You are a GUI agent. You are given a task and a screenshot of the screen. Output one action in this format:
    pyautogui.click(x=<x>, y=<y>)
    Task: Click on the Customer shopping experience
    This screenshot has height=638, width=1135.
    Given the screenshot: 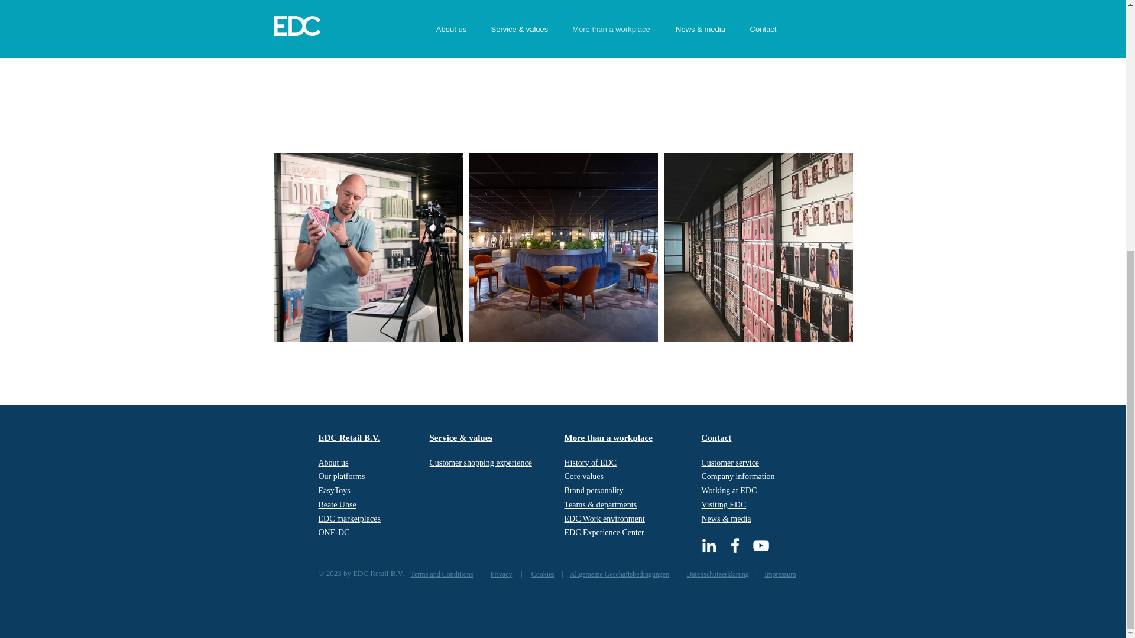 What is the action you would take?
    pyautogui.click(x=480, y=462)
    